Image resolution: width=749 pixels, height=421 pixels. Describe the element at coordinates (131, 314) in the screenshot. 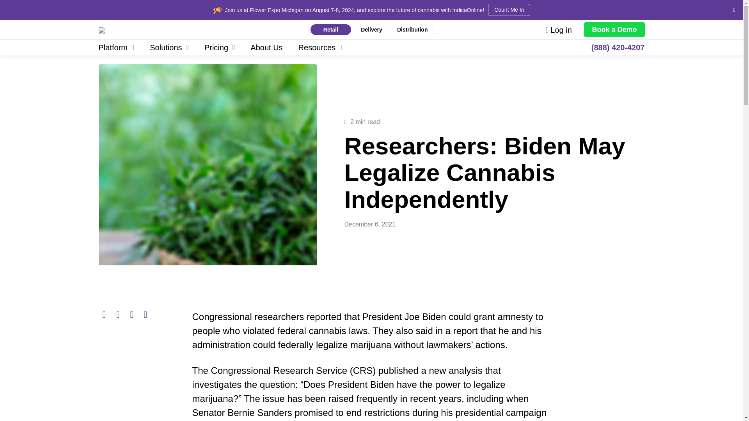

I see `share post on LinkedIn` at that location.